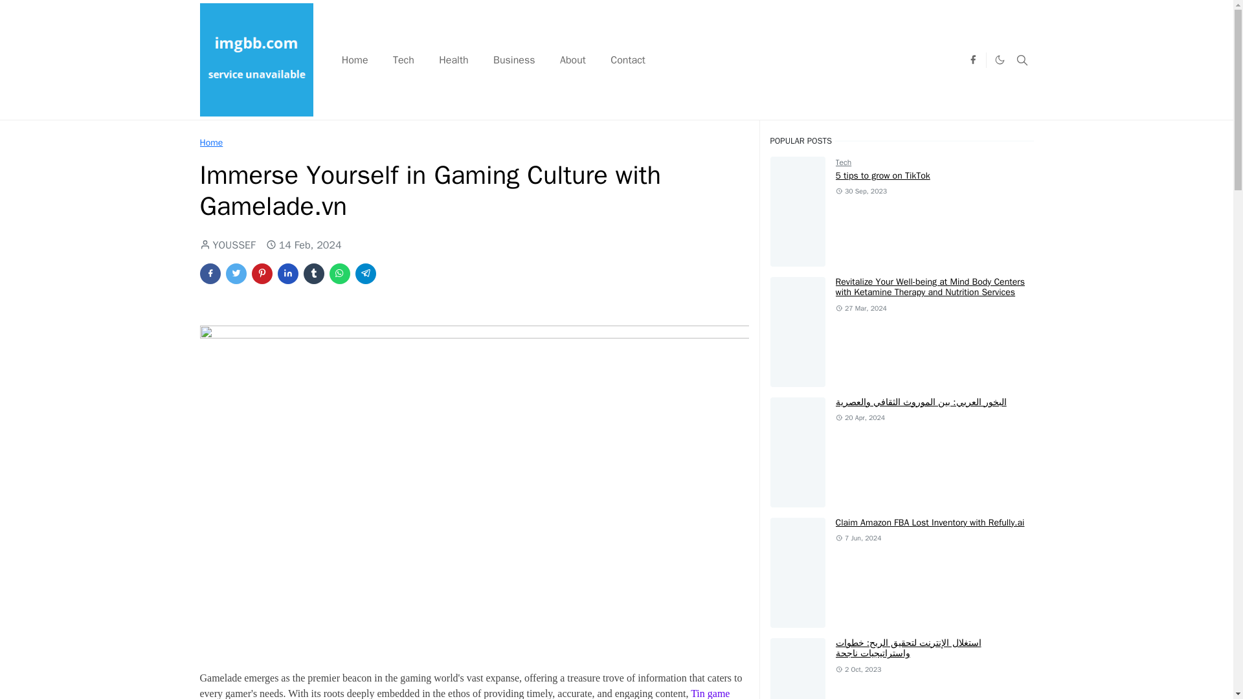 The image size is (1243, 699). What do you see at coordinates (355, 60) in the screenshot?
I see `Home` at bounding box center [355, 60].